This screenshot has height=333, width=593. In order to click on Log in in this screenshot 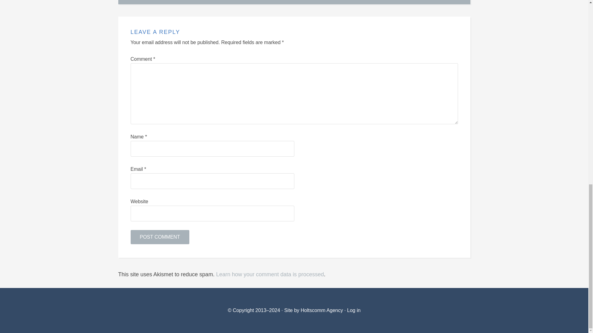, I will do `click(354, 310)`.